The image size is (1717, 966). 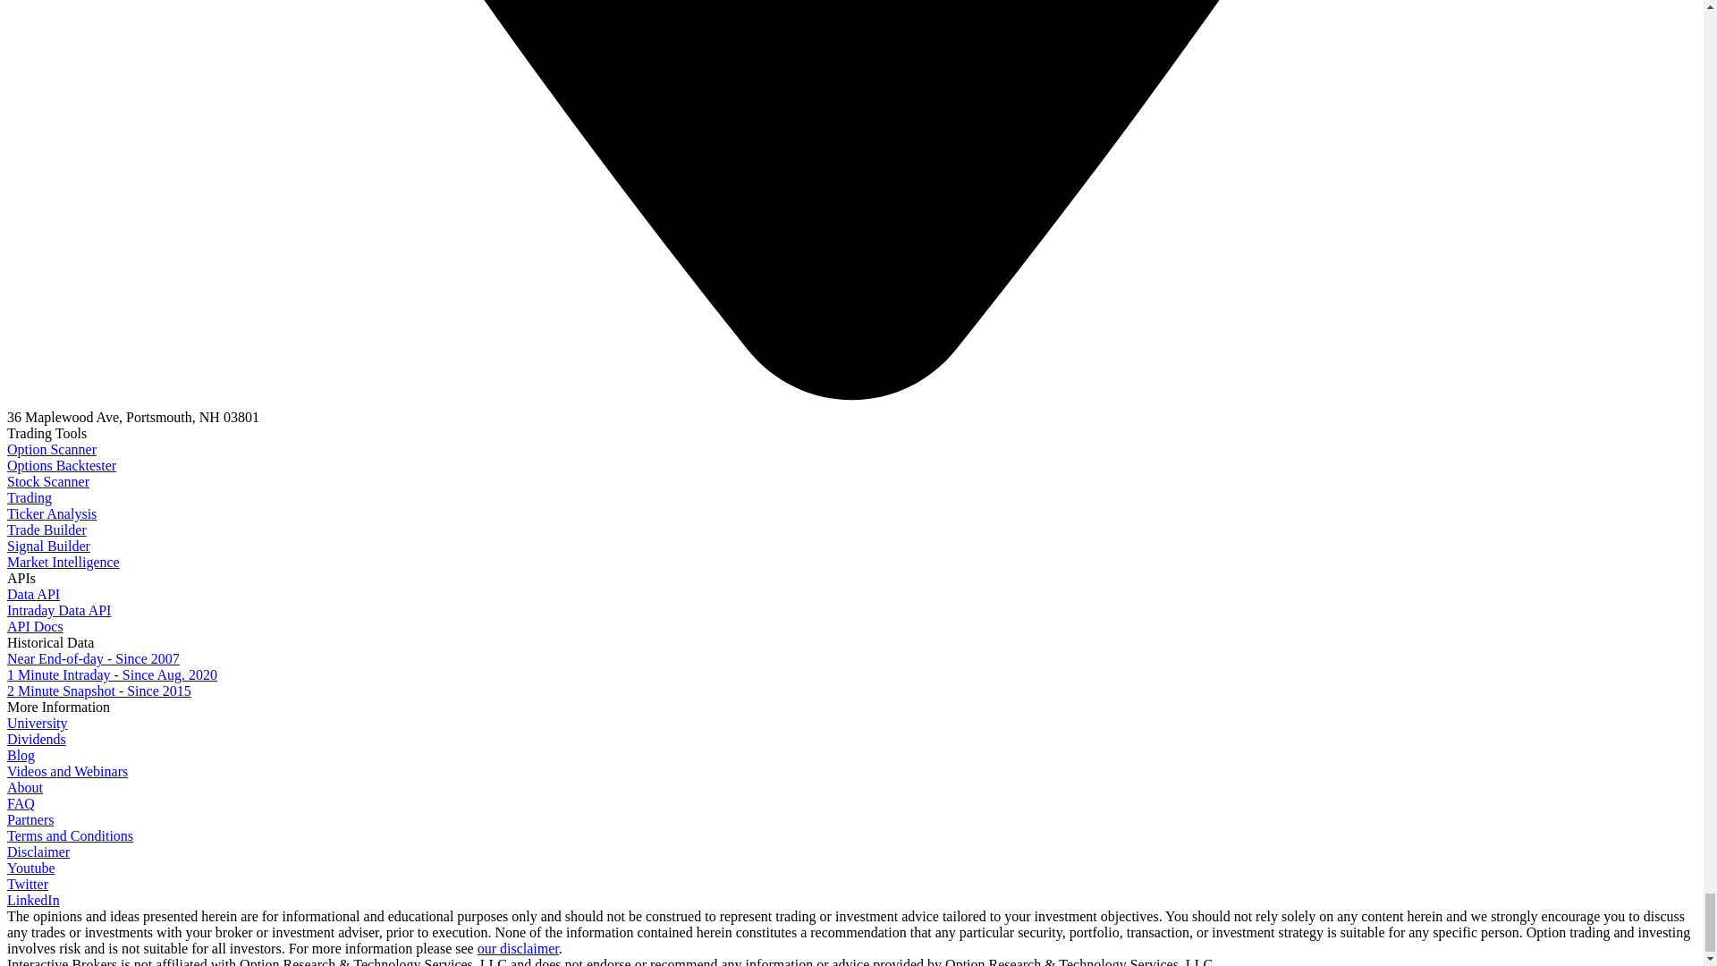 What do you see at coordinates (33, 594) in the screenshot?
I see `Data API` at bounding box center [33, 594].